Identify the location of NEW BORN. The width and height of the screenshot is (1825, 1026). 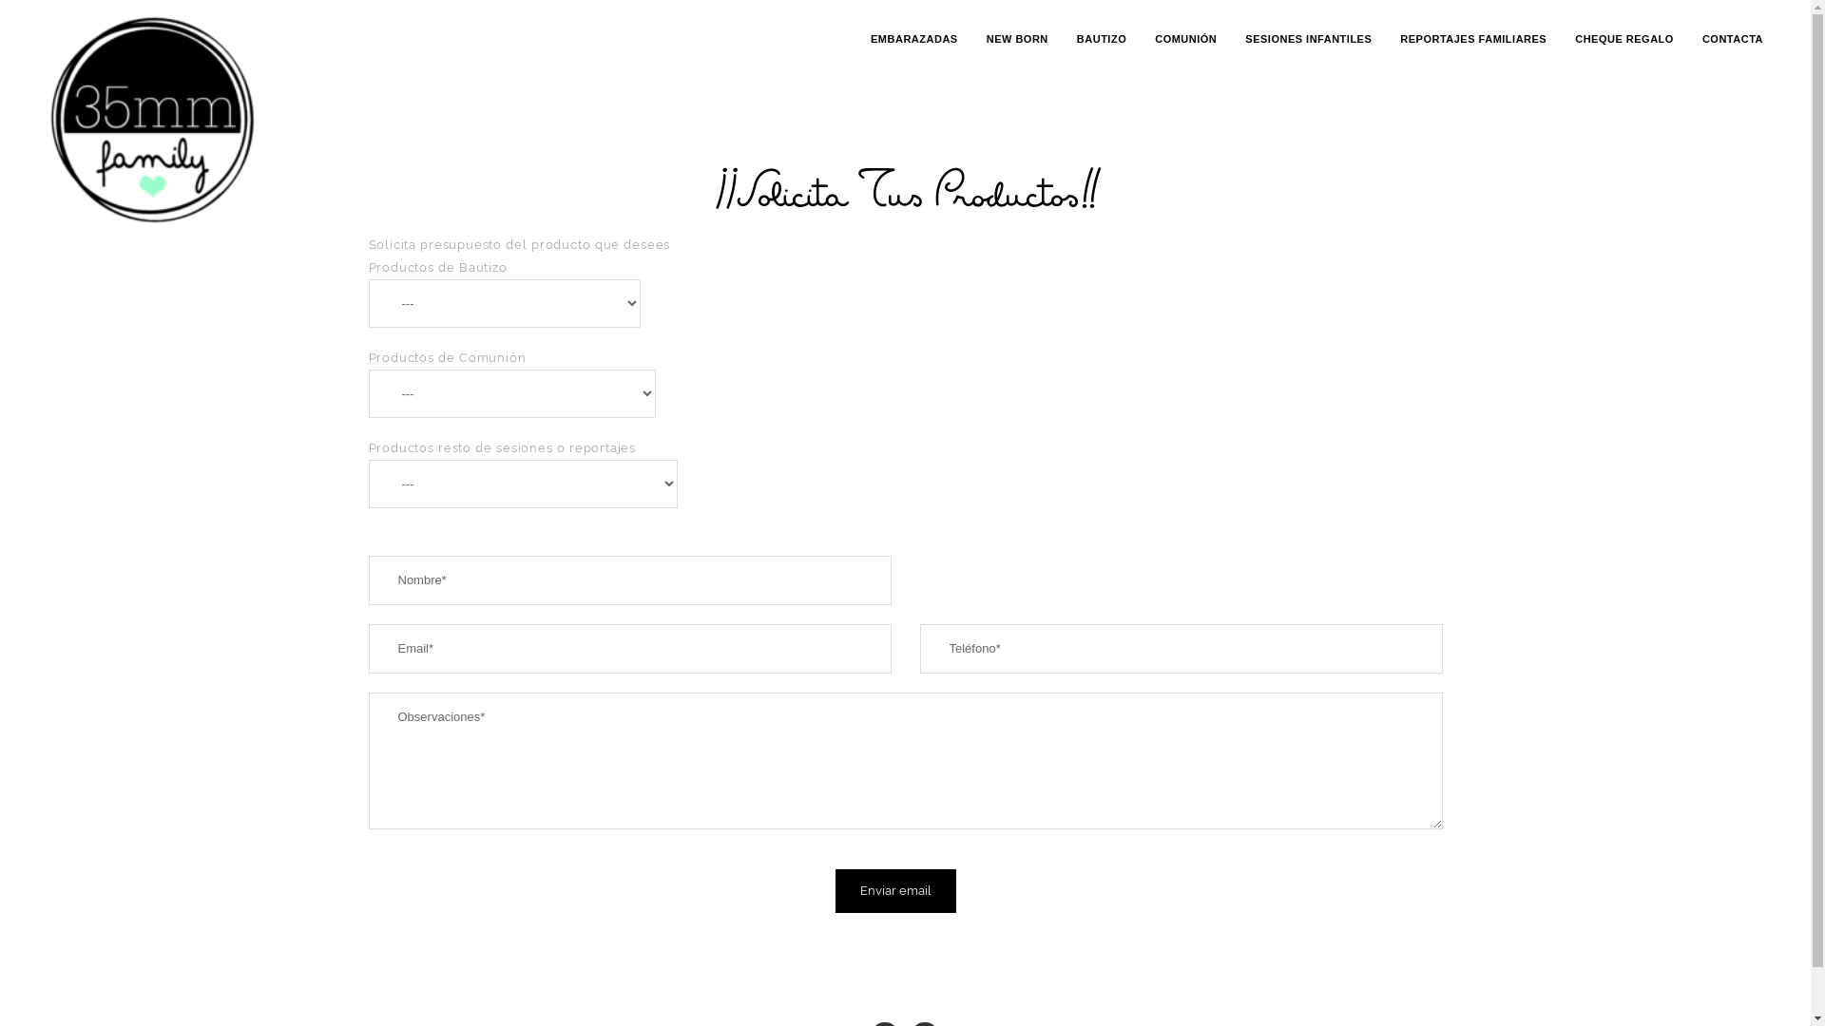
(1017, 39).